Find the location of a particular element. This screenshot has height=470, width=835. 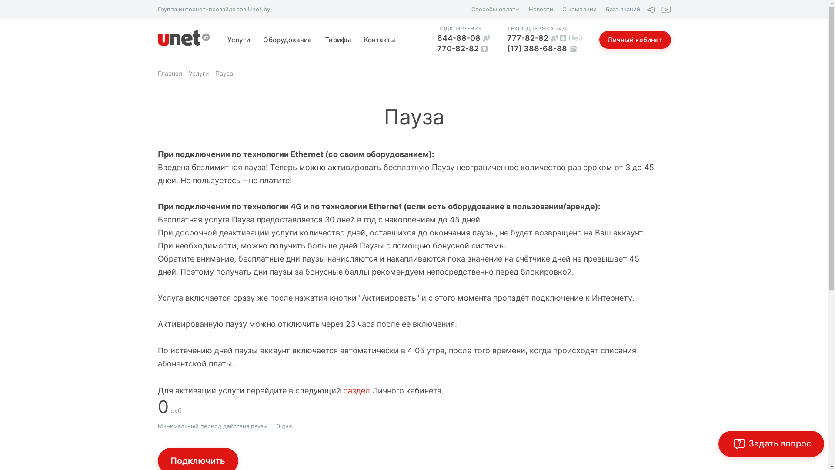

644-88-08 is located at coordinates (464, 38).